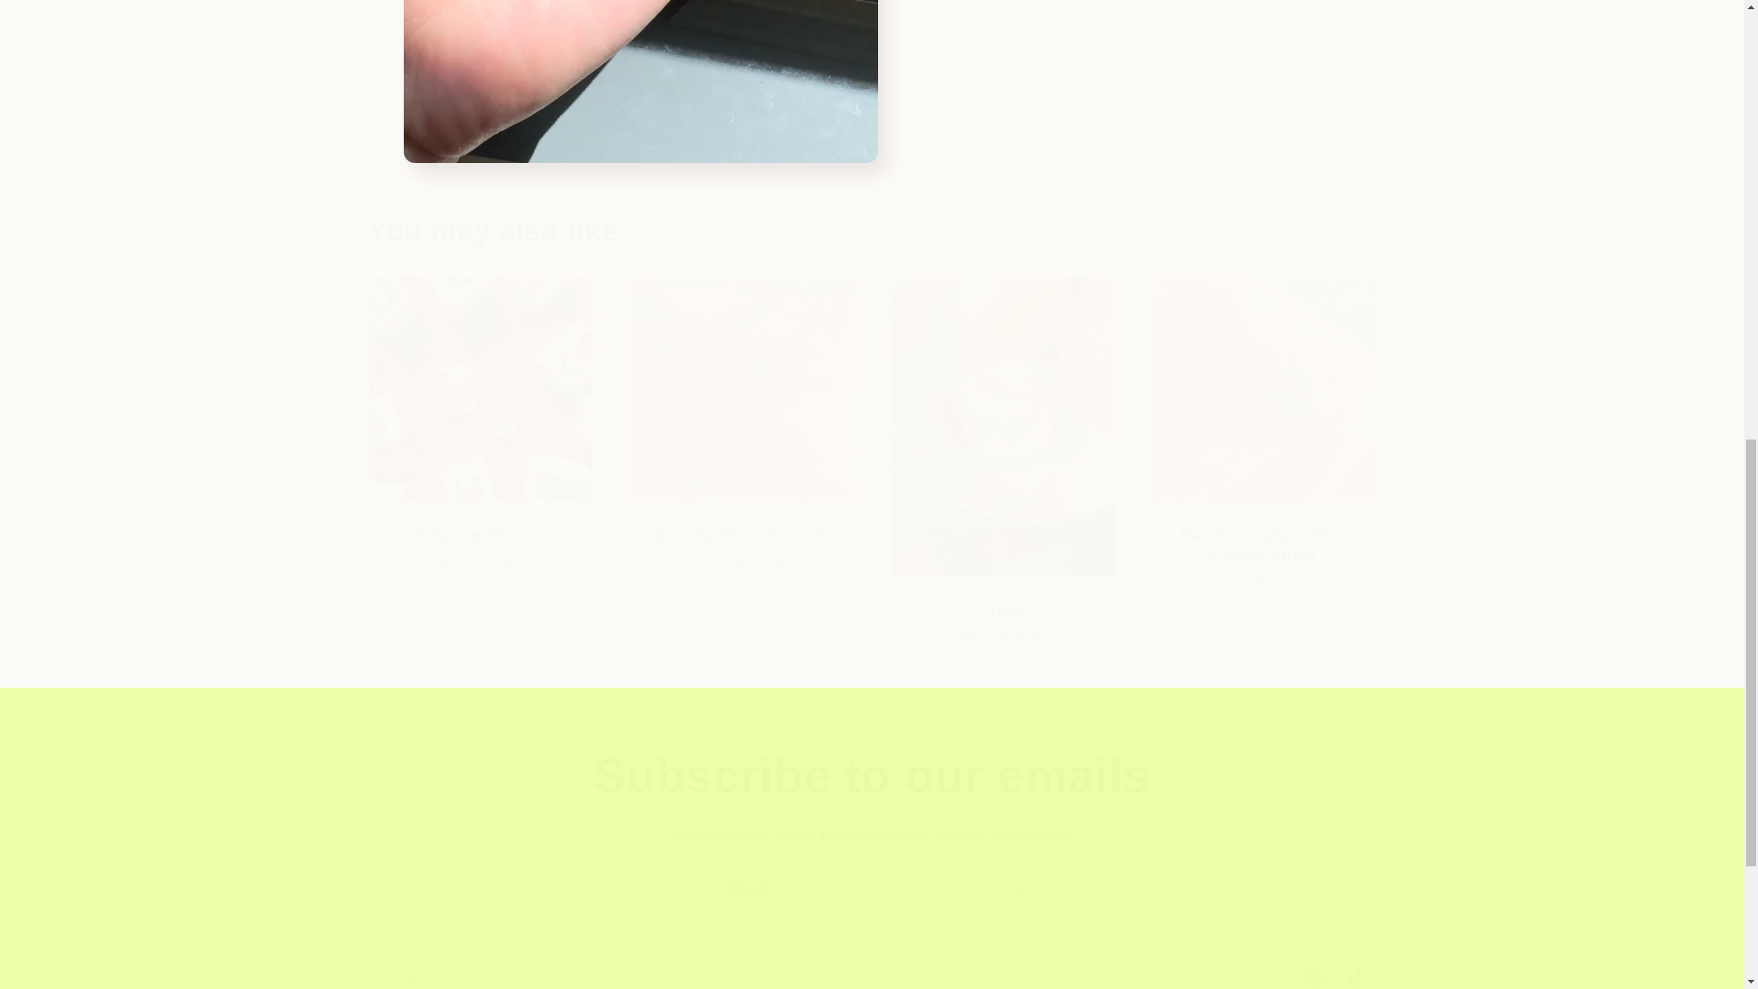  Describe the element at coordinates (872, 889) in the screenshot. I see `Email` at that location.